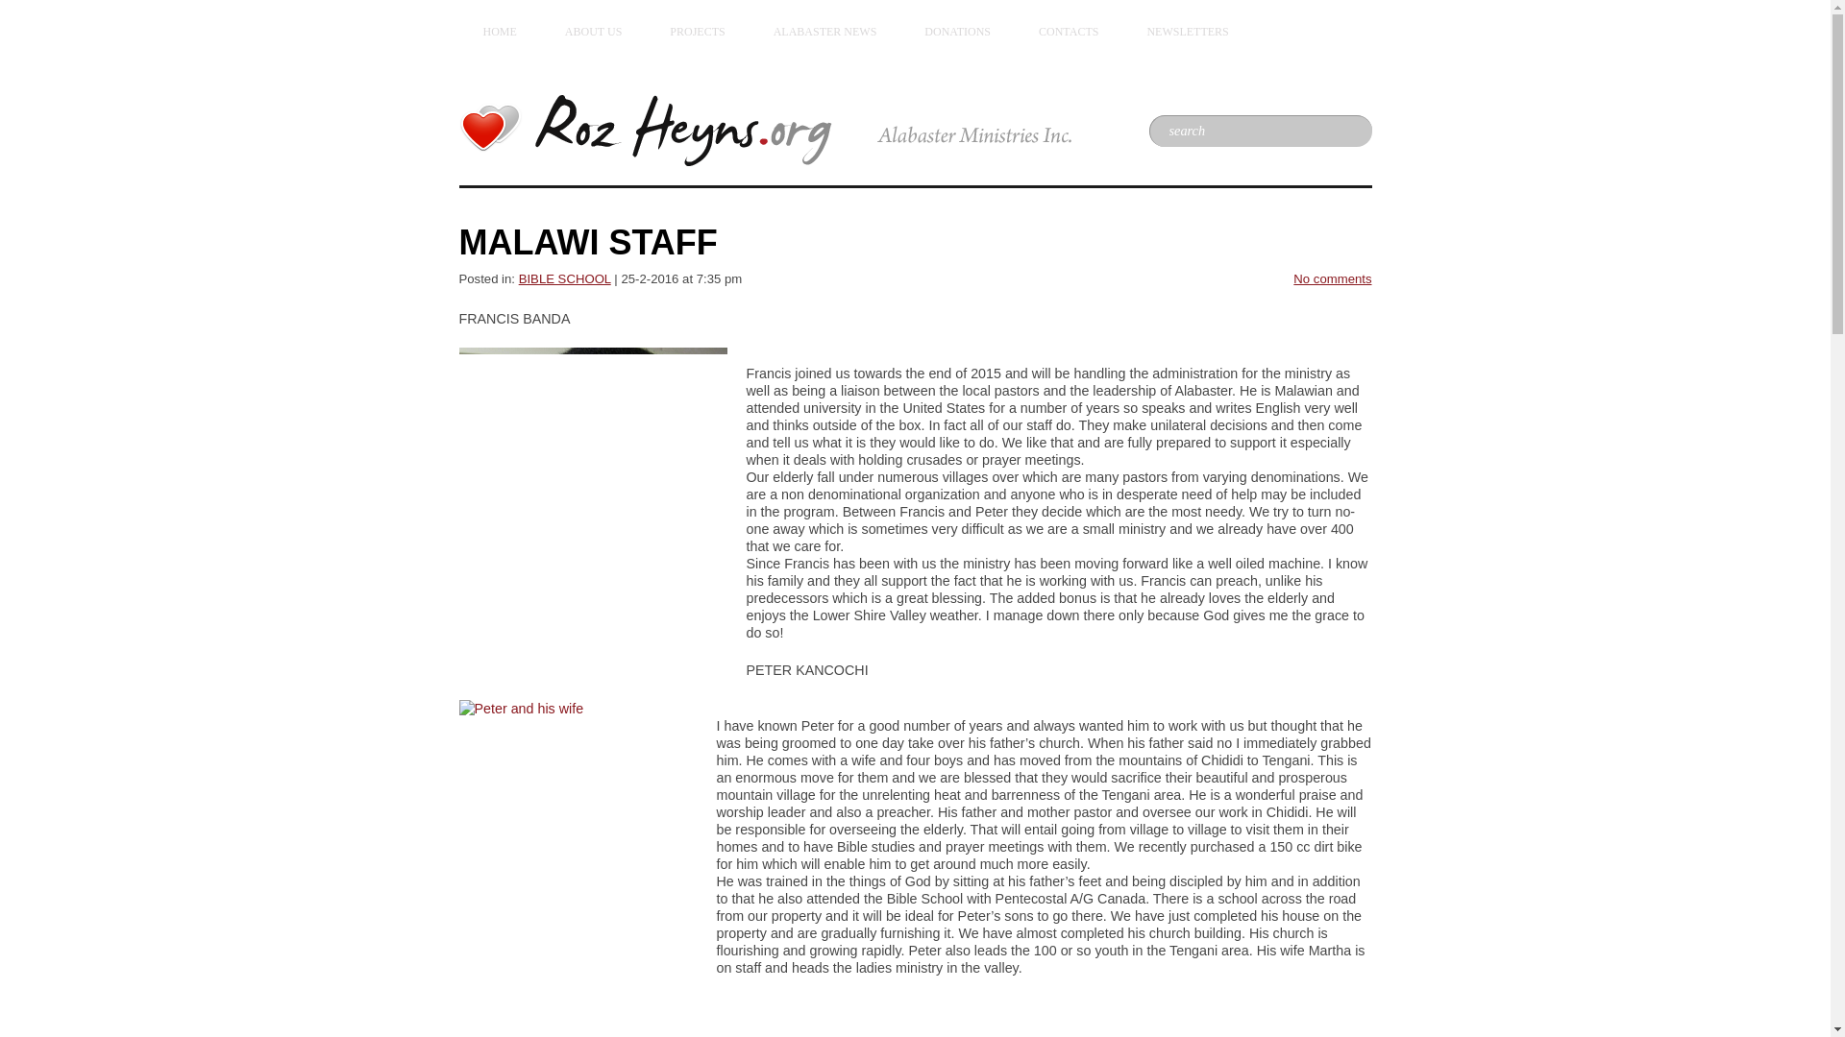 This screenshot has height=1037, width=1845. What do you see at coordinates (1332, 278) in the screenshot?
I see `No comments` at bounding box center [1332, 278].